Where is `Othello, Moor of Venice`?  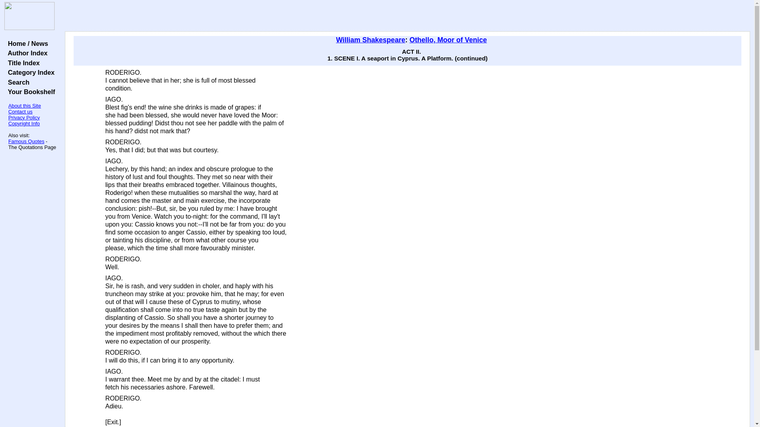
Othello, Moor of Venice is located at coordinates (448, 40).